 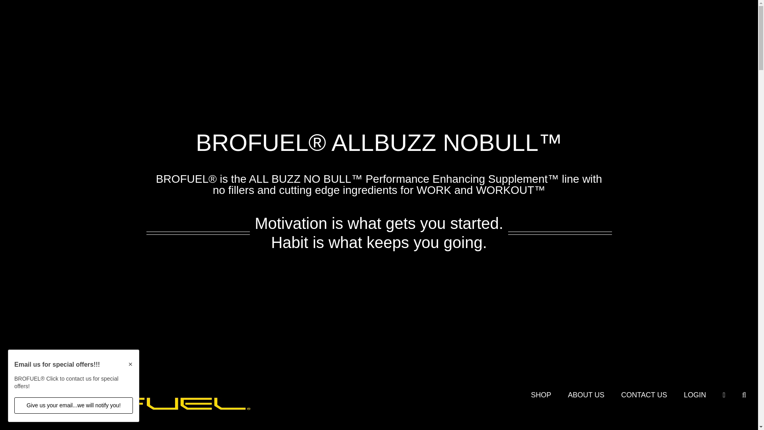 I want to click on LOGIN, so click(x=695, y=395).